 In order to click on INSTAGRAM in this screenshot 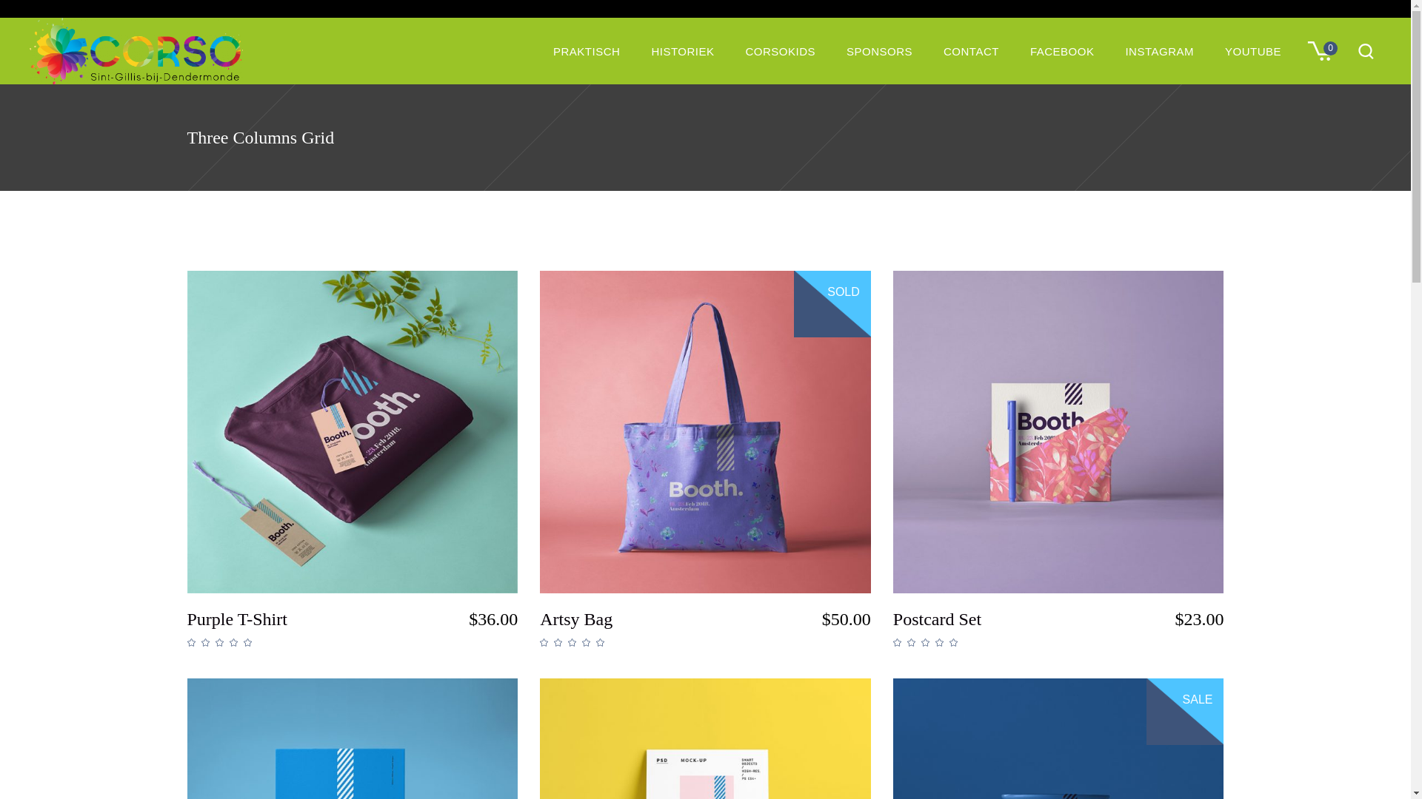, I will do `click(1160, 52)`.